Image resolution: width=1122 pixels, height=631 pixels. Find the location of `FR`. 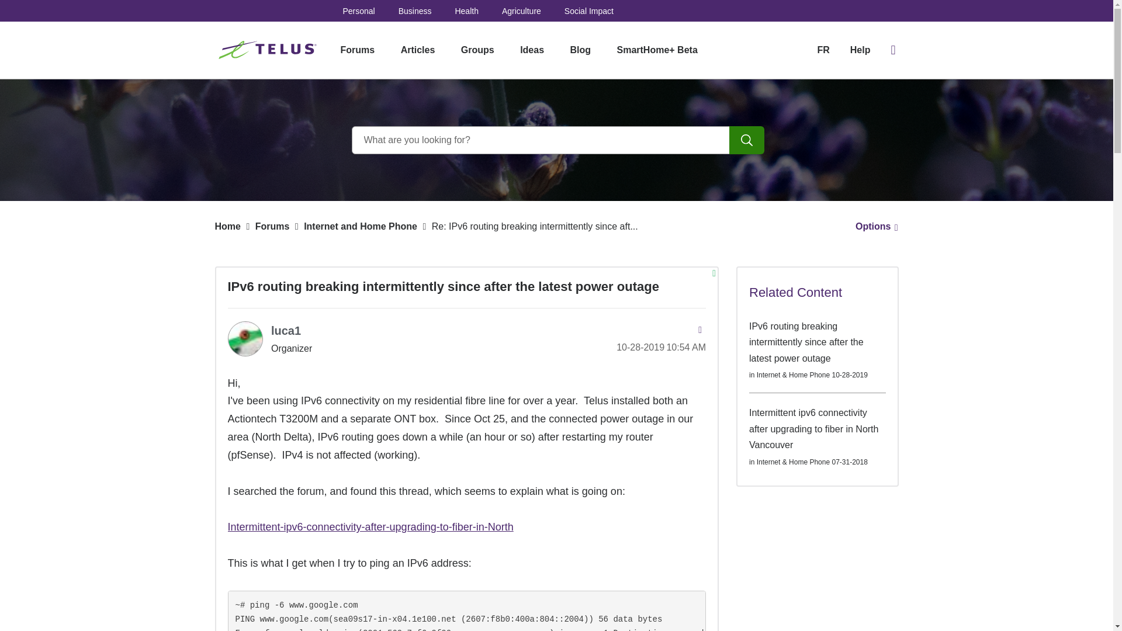

FR is located at coordinates (823, 49).